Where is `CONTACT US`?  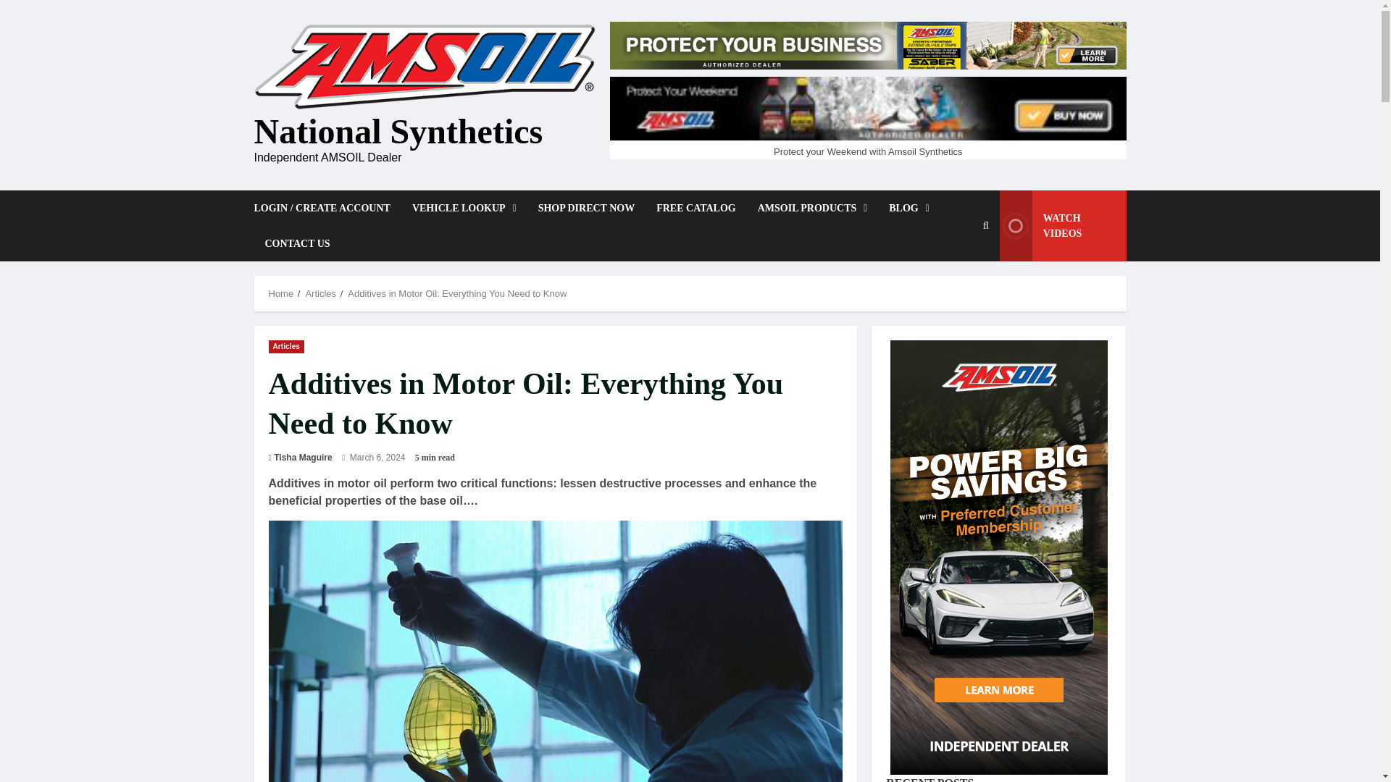
CONTACT US is located at coordinates (291, 243).